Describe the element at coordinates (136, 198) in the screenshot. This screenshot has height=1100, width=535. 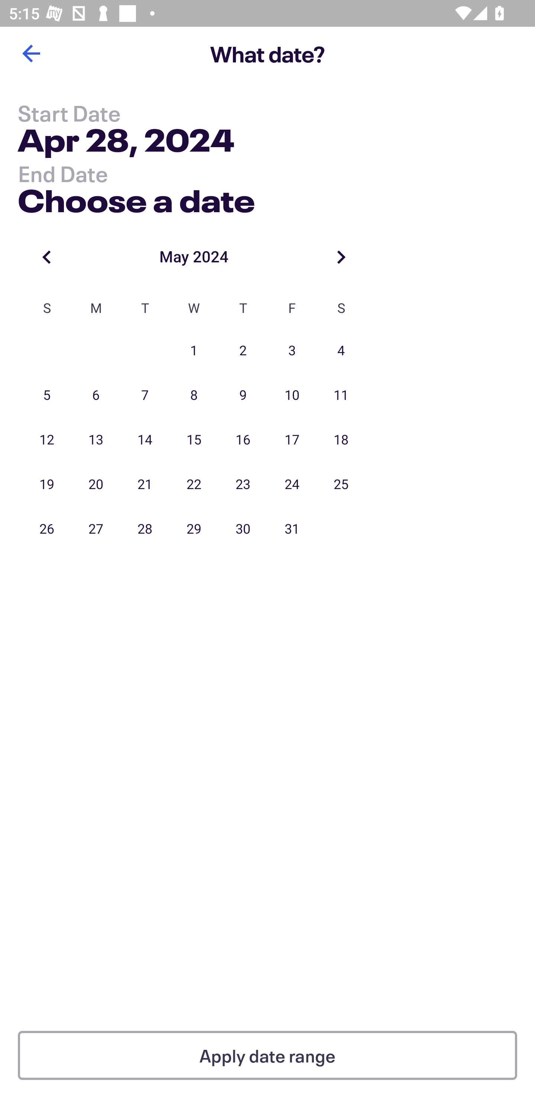
I see `Choose a date` at that location.